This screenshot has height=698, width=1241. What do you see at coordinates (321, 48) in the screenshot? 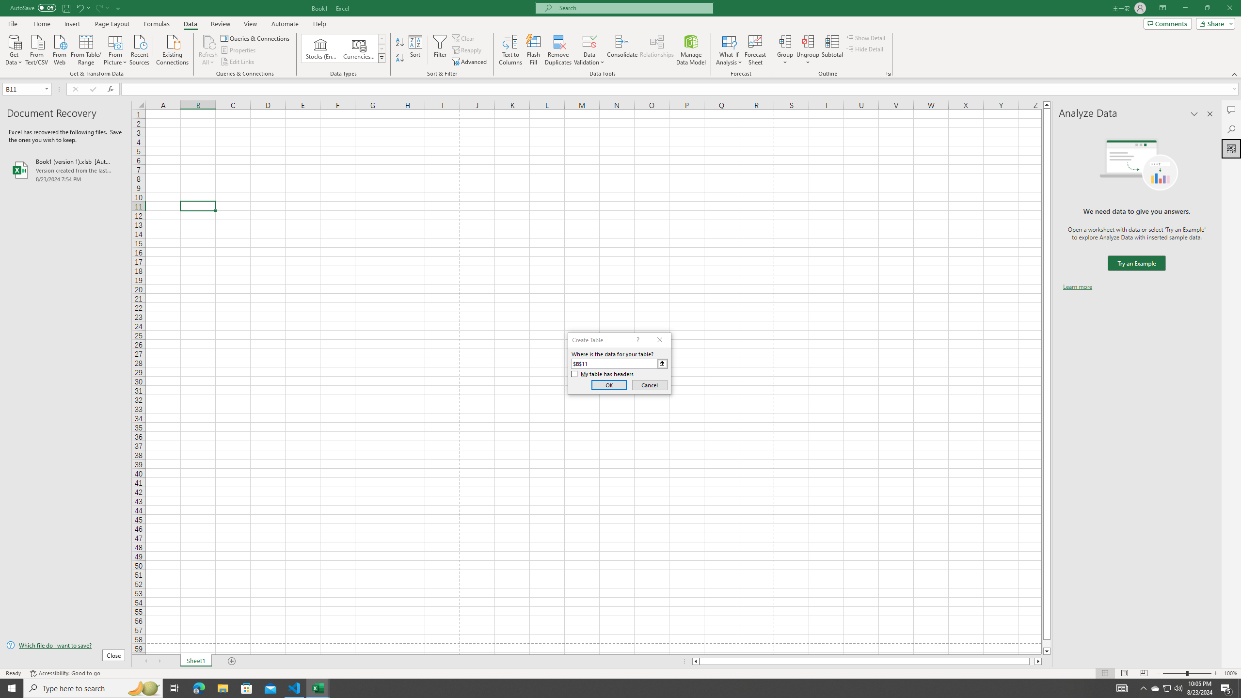
I see `Stocks (English)` at bounding box center [321, 48].